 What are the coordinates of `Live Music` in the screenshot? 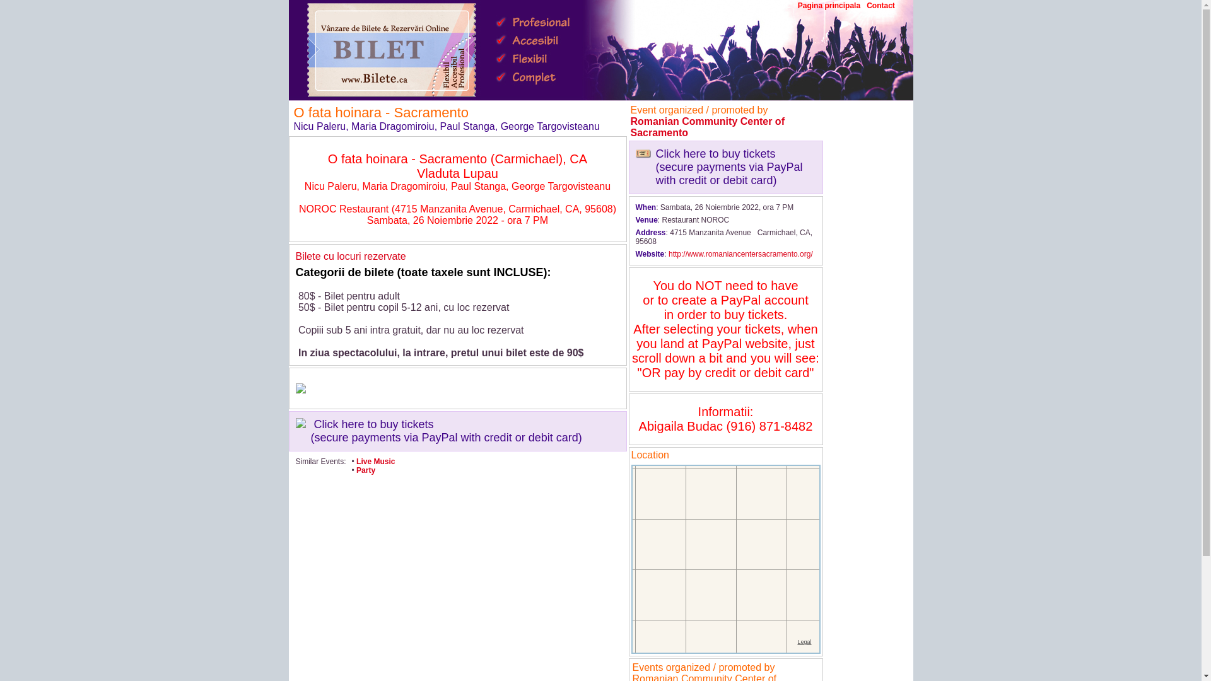 It's located at (376, 462).